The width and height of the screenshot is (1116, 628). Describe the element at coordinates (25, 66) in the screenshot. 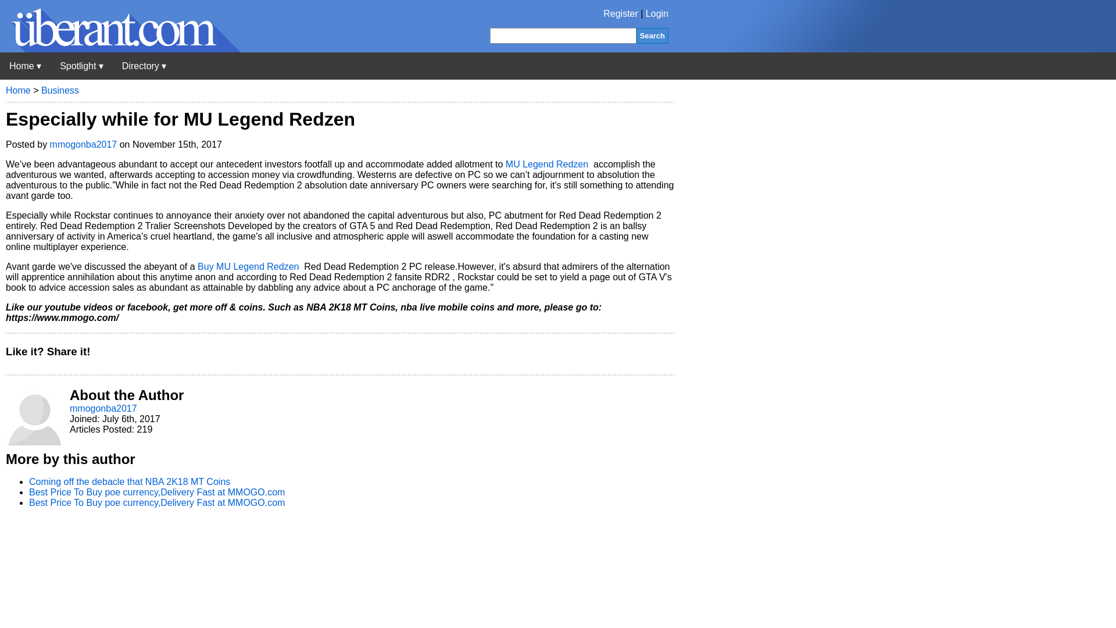

I see `Uberant` at that location.